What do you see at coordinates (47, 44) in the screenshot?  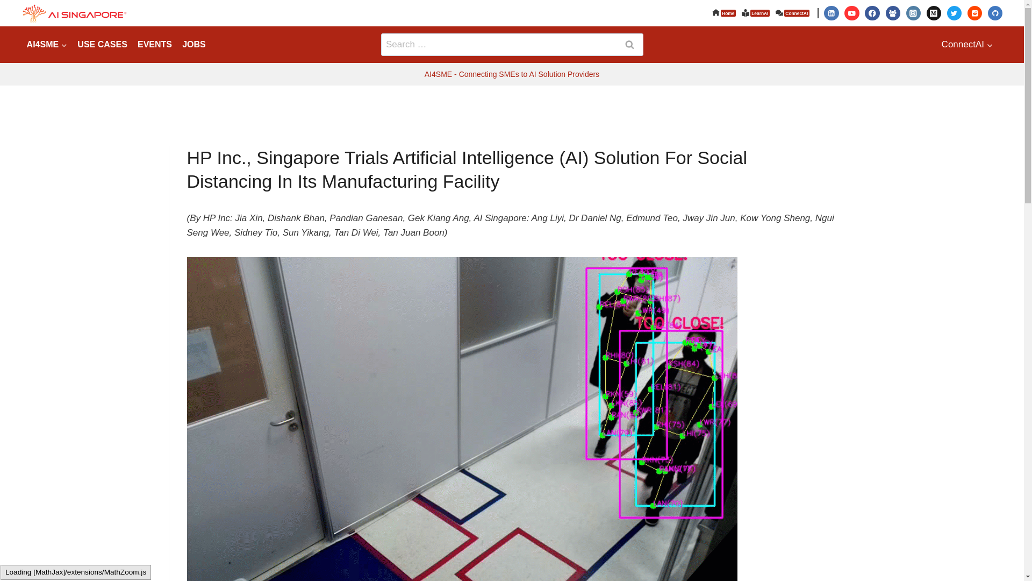 I see `AI4SME` at bounding box center [47, 44].